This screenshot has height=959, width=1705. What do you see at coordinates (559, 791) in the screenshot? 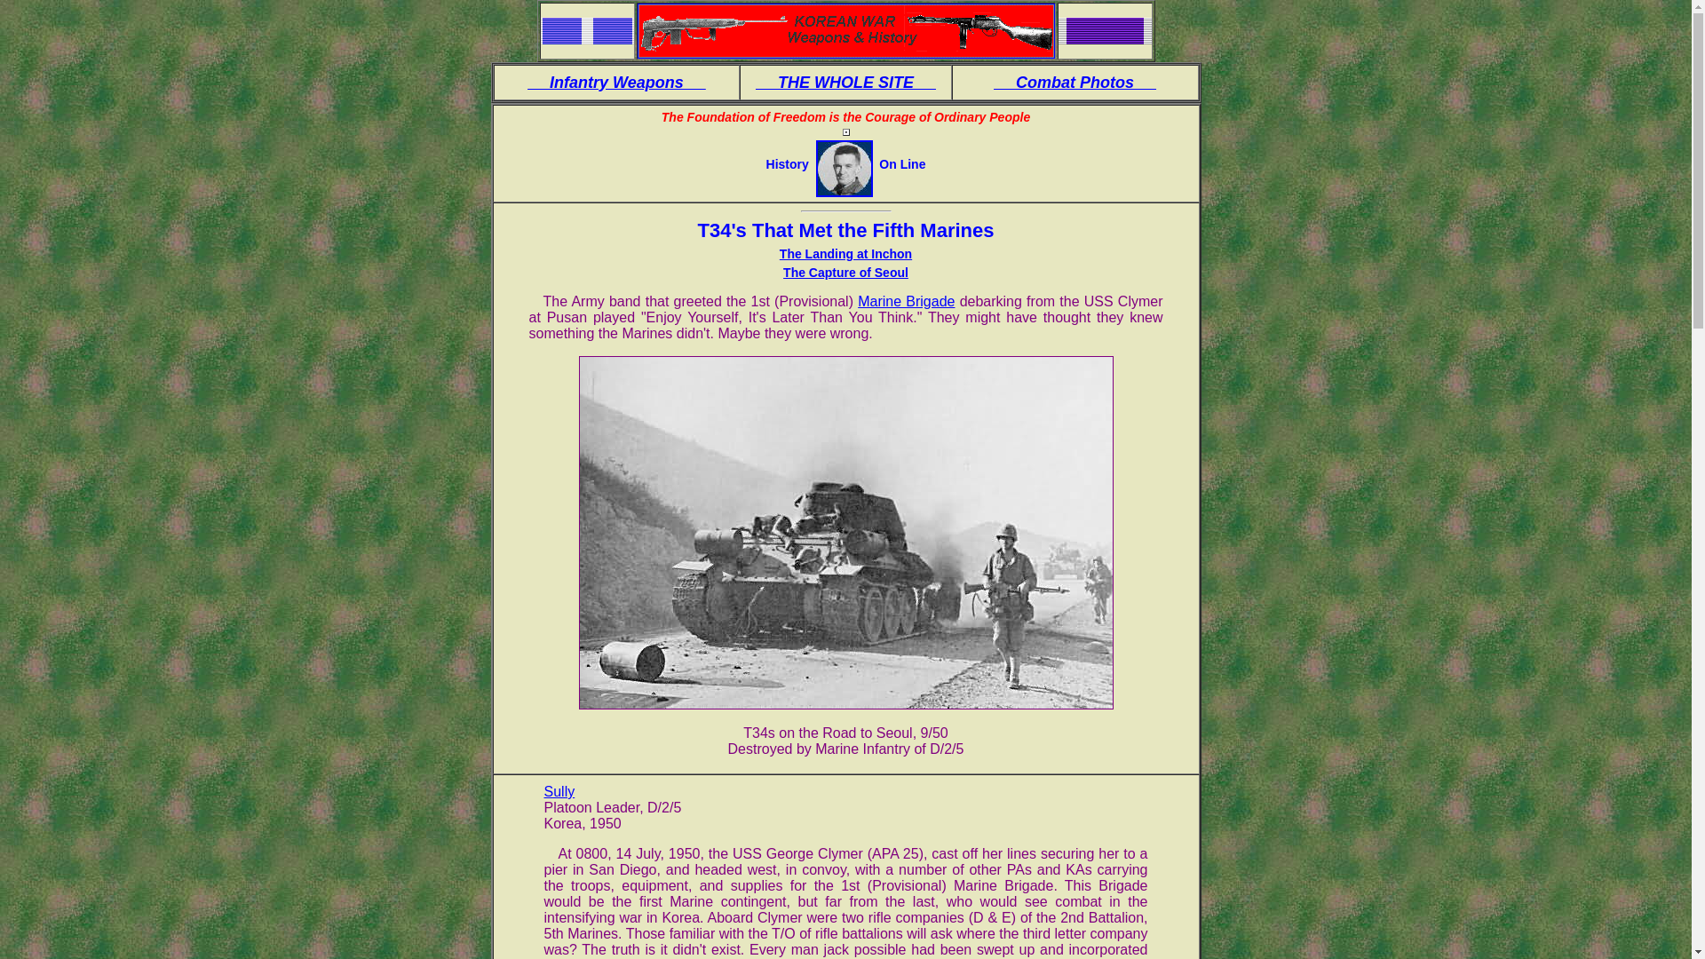
I see `Sully` at bounding box center [559, 791].